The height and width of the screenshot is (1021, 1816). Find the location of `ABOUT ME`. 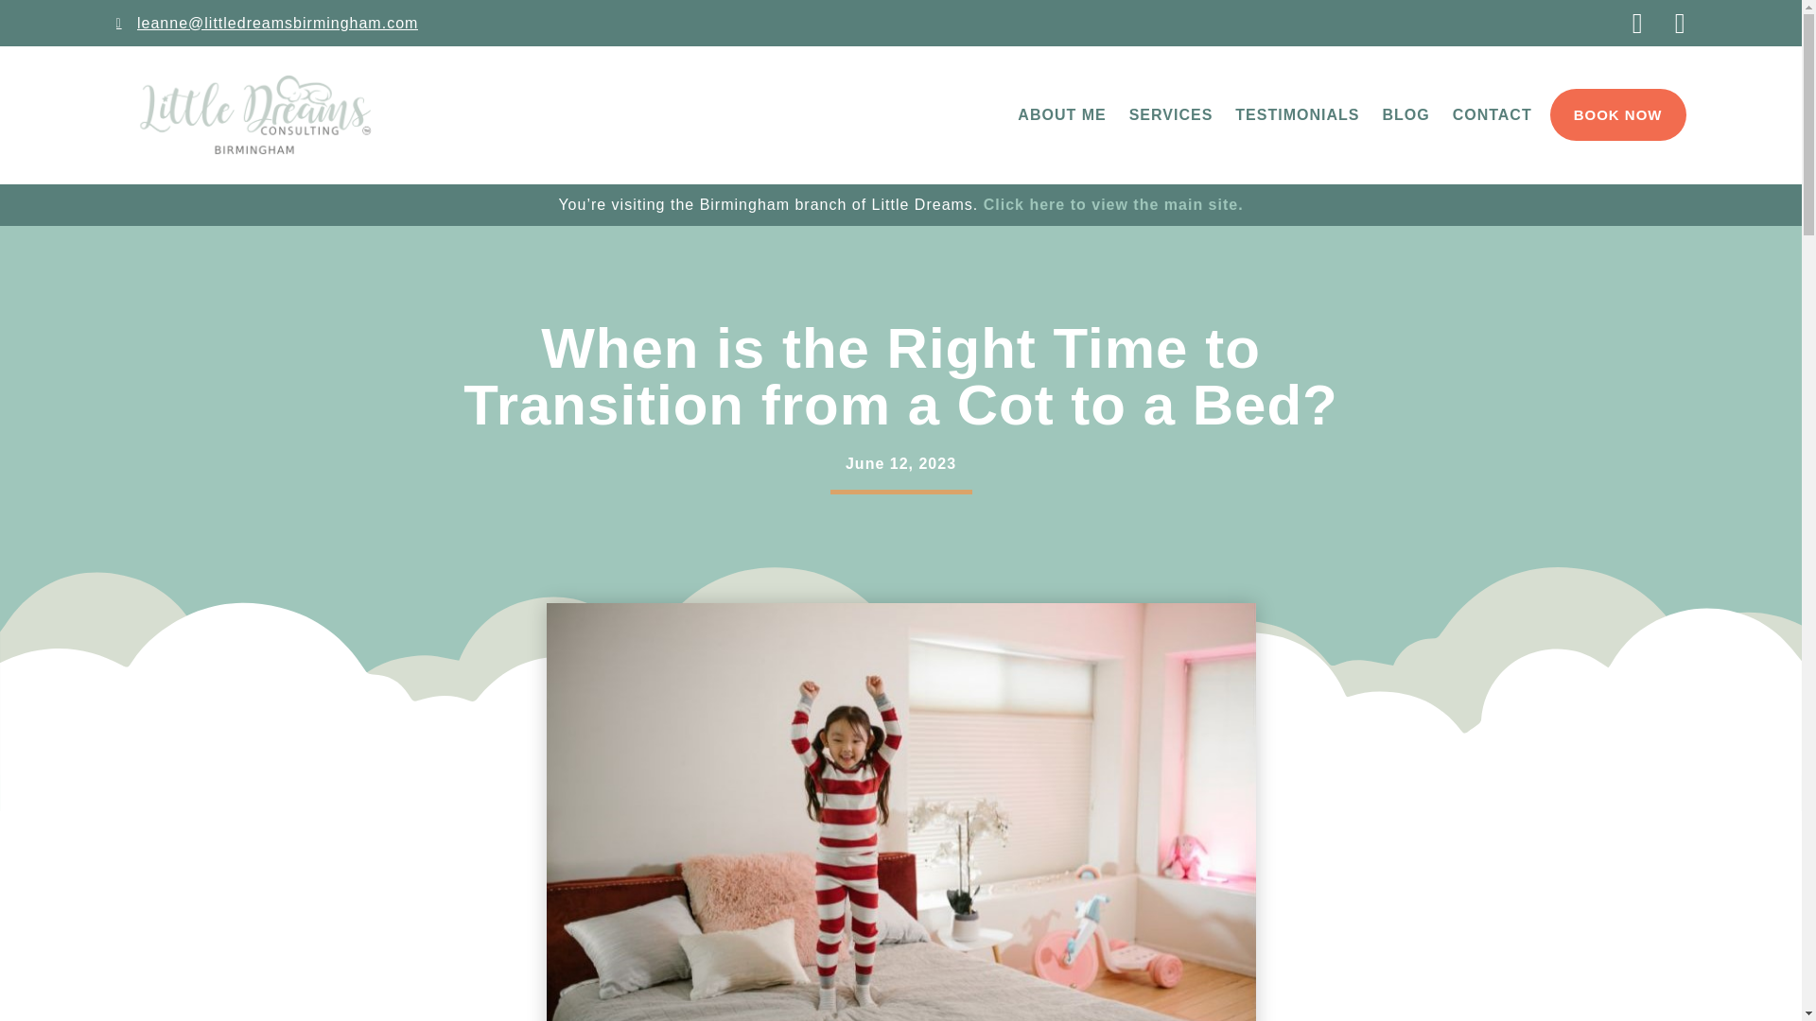

ABOUT ME is located at coordinates (1061, 115).